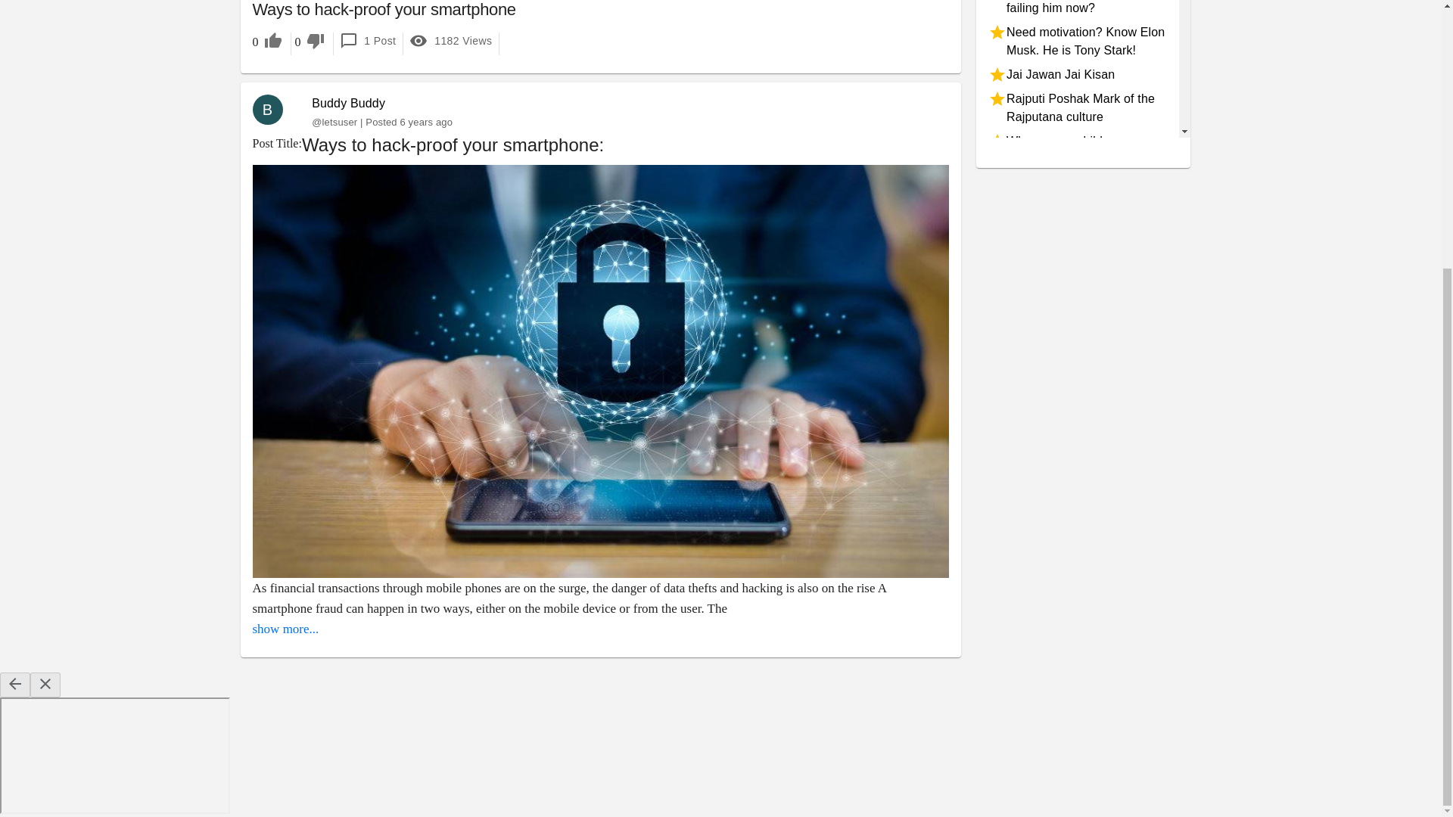  What do you see at coordinates (451, 41) in the screenshot?
I see ` 1182 Views` at bounding box center [451, 41].